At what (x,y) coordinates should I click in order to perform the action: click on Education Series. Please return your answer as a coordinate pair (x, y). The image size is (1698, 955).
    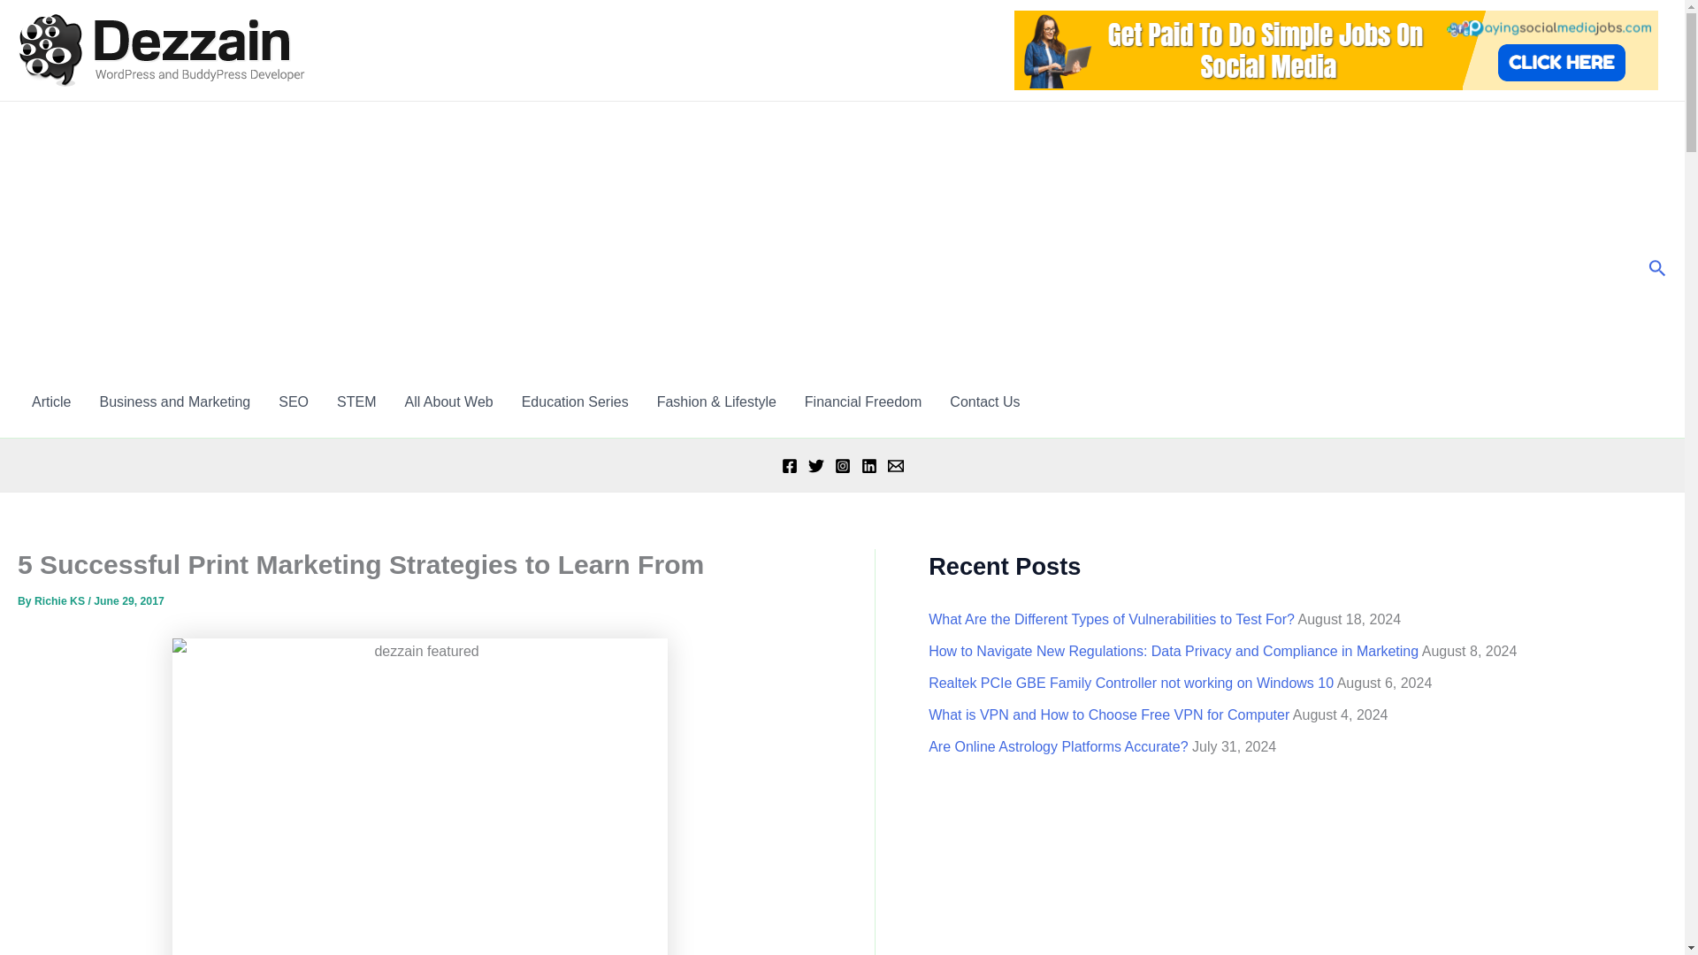
    Looking at the image, I should click on (575, 401).